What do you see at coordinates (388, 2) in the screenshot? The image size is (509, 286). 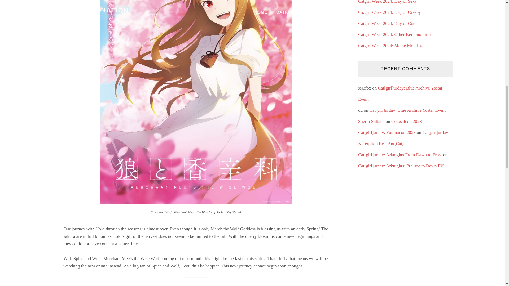 I see `Catgirl Week 2024: Day of Sexy` at bounding box center [388, 2].